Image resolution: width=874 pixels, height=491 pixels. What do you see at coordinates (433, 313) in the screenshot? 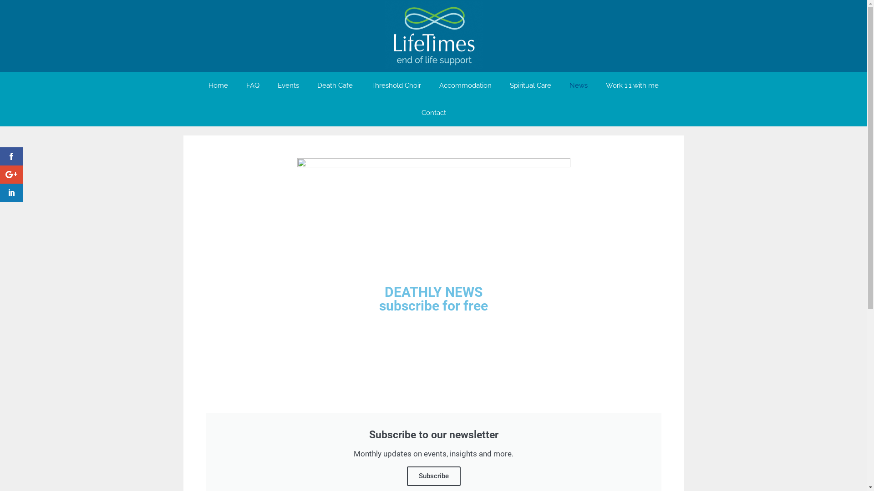
I see `DEATHLY NEWS
subscribe for free` at bounding box center [433, 313].